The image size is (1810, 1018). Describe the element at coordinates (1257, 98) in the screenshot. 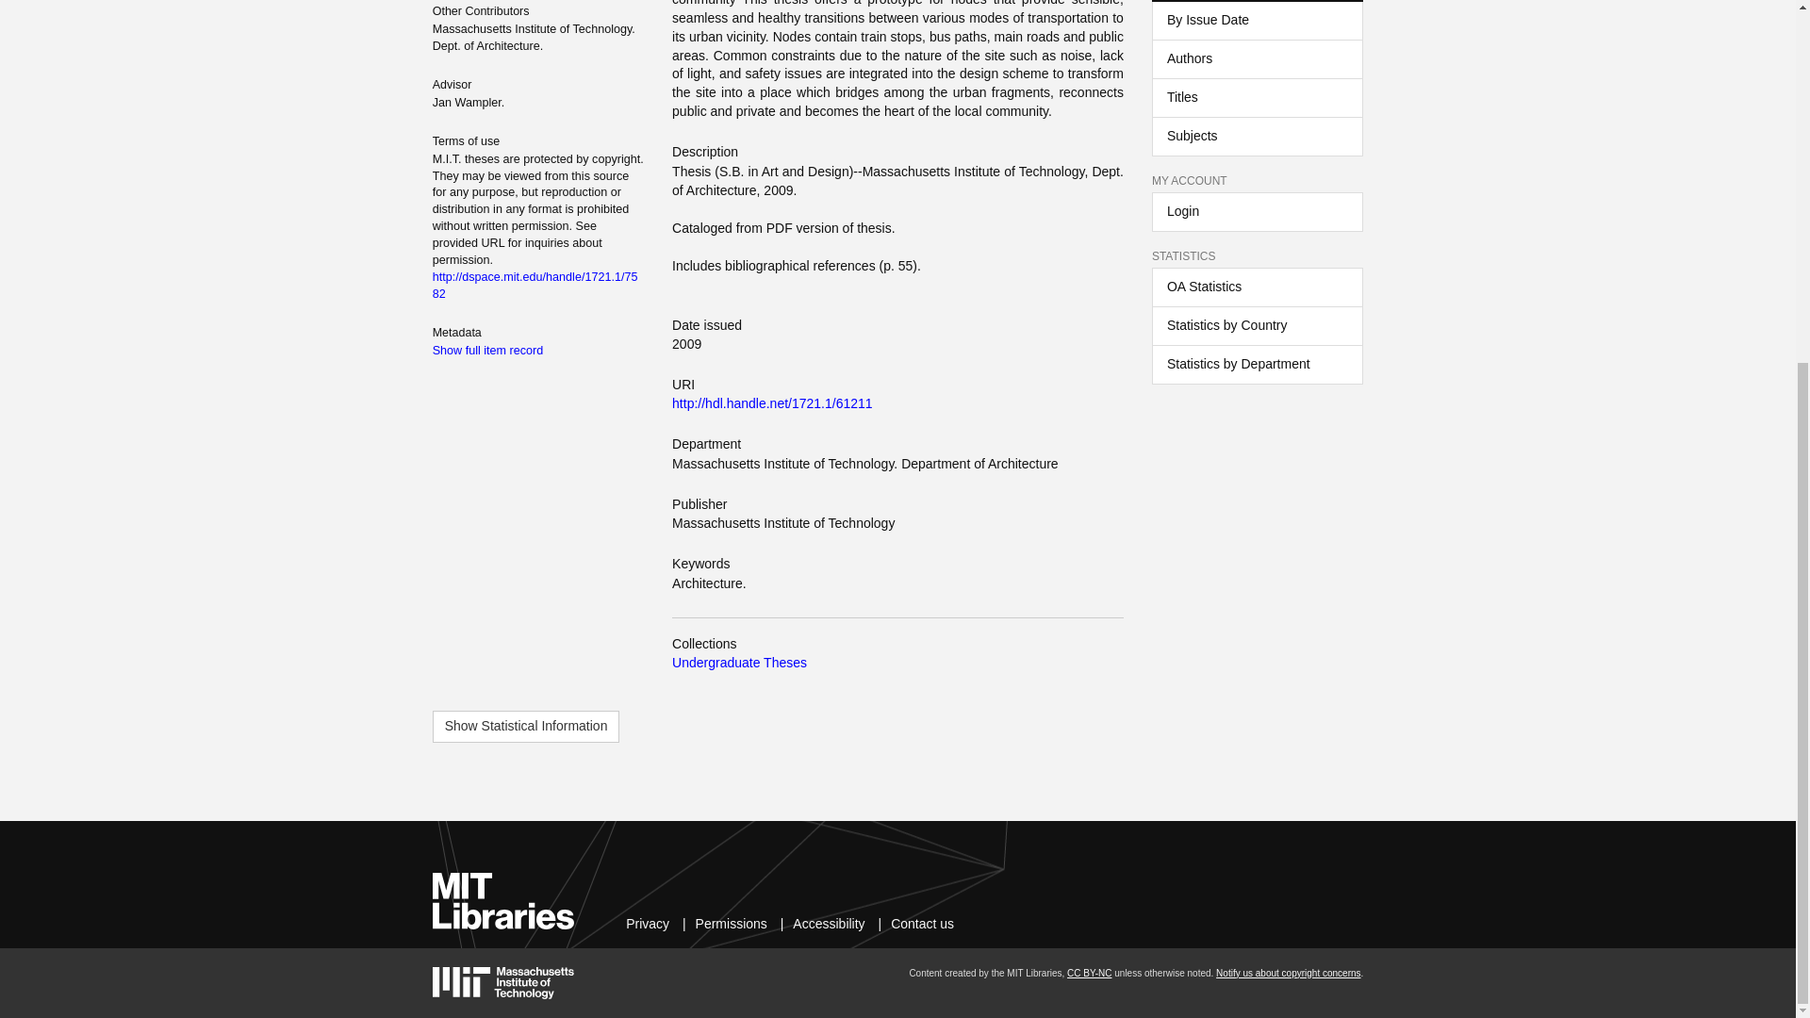

I see `Titles` at that location.